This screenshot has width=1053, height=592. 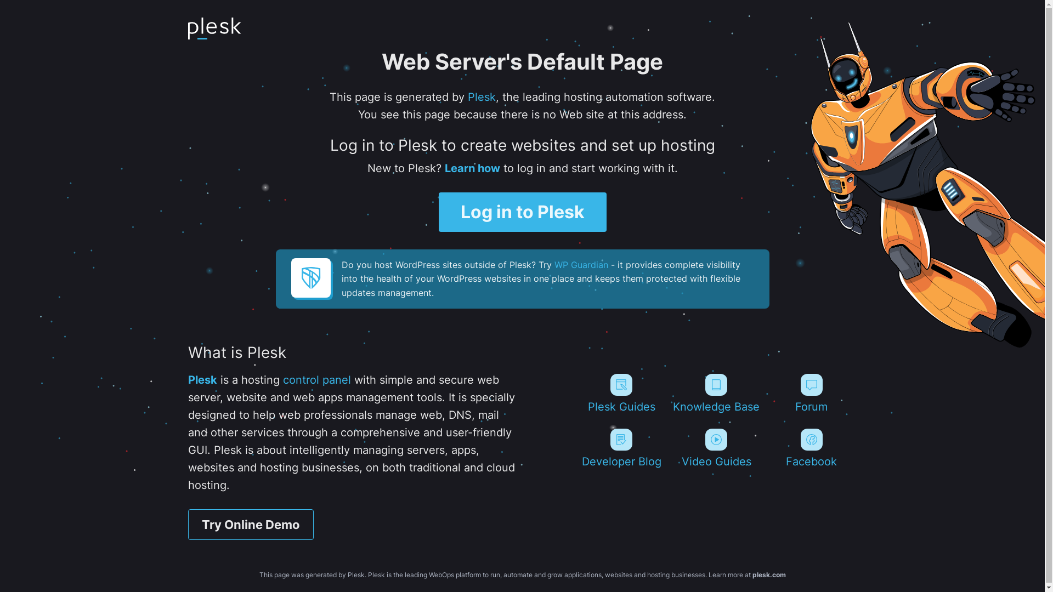 I want to click on Log in to Plesk, so click(x=523, y=212).